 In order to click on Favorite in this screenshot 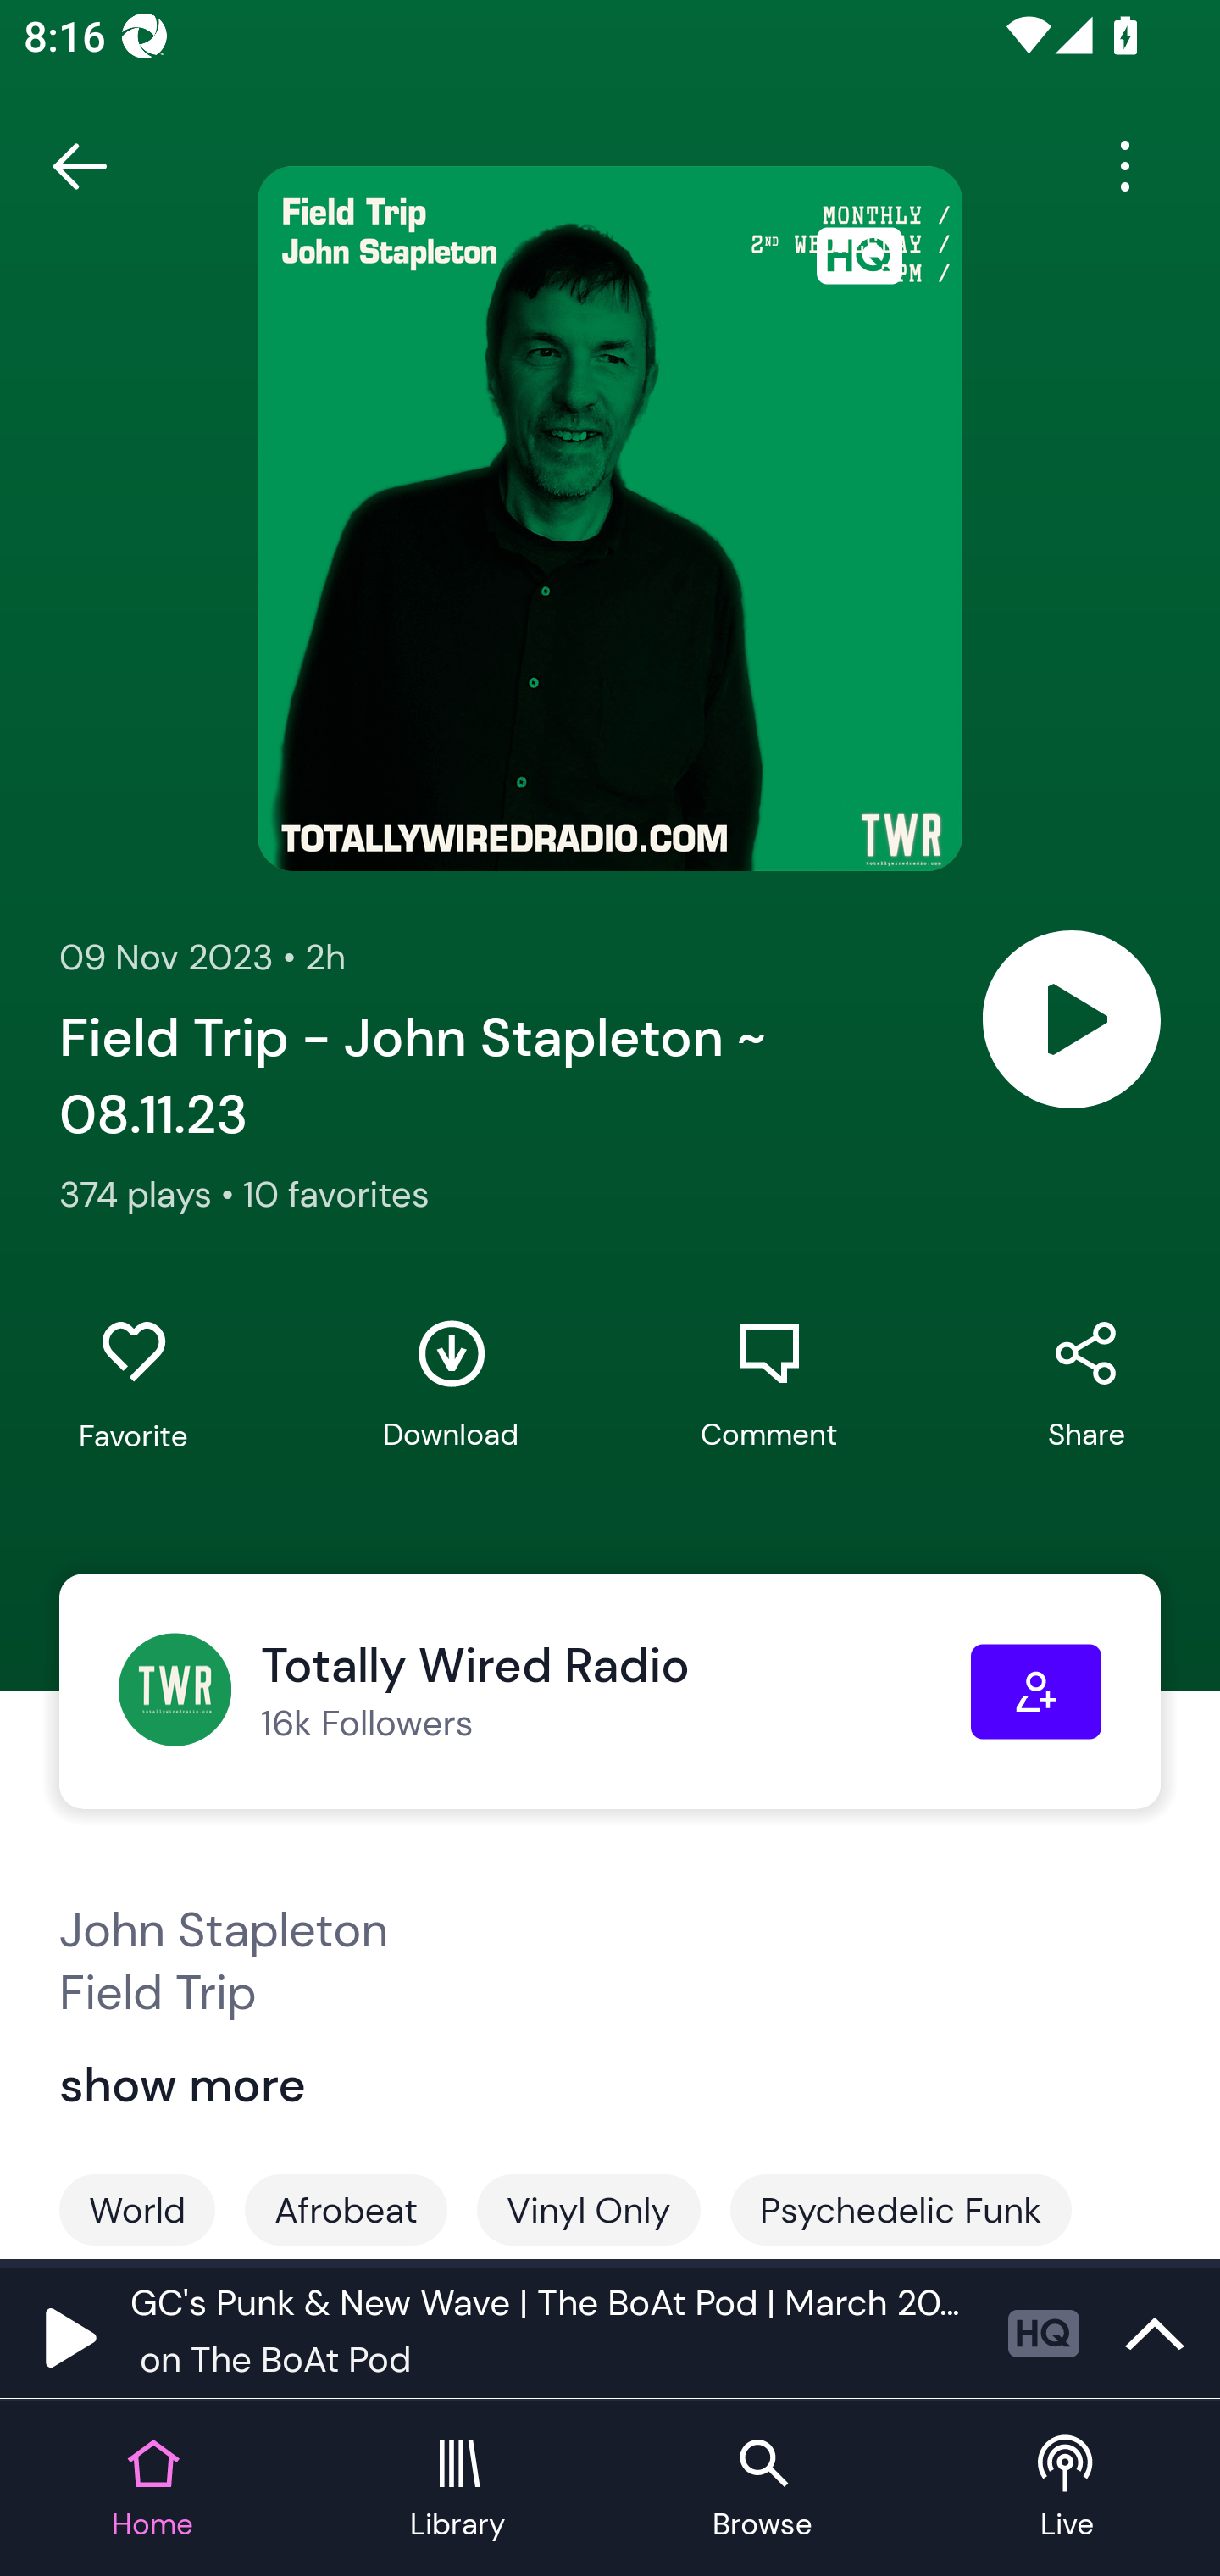, I will do `click(133, 1385)`.